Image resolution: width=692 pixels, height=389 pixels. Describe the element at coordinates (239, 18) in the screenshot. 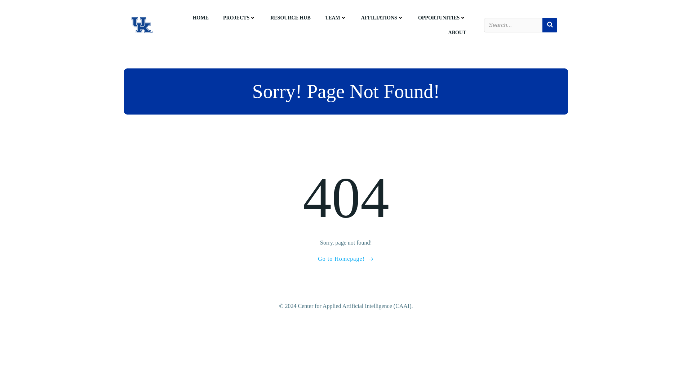

I see `PROJECTS` at that location.